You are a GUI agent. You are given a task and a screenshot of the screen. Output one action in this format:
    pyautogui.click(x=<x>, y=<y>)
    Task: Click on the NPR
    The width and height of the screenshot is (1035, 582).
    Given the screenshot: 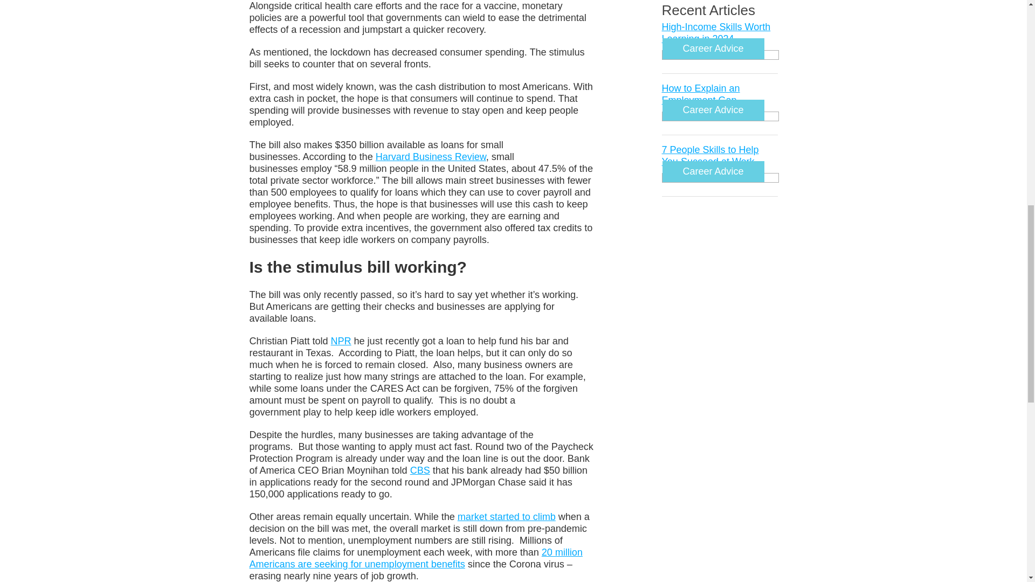 What is the action you would take?
    pyautogui.click(x=341, y=341)
    